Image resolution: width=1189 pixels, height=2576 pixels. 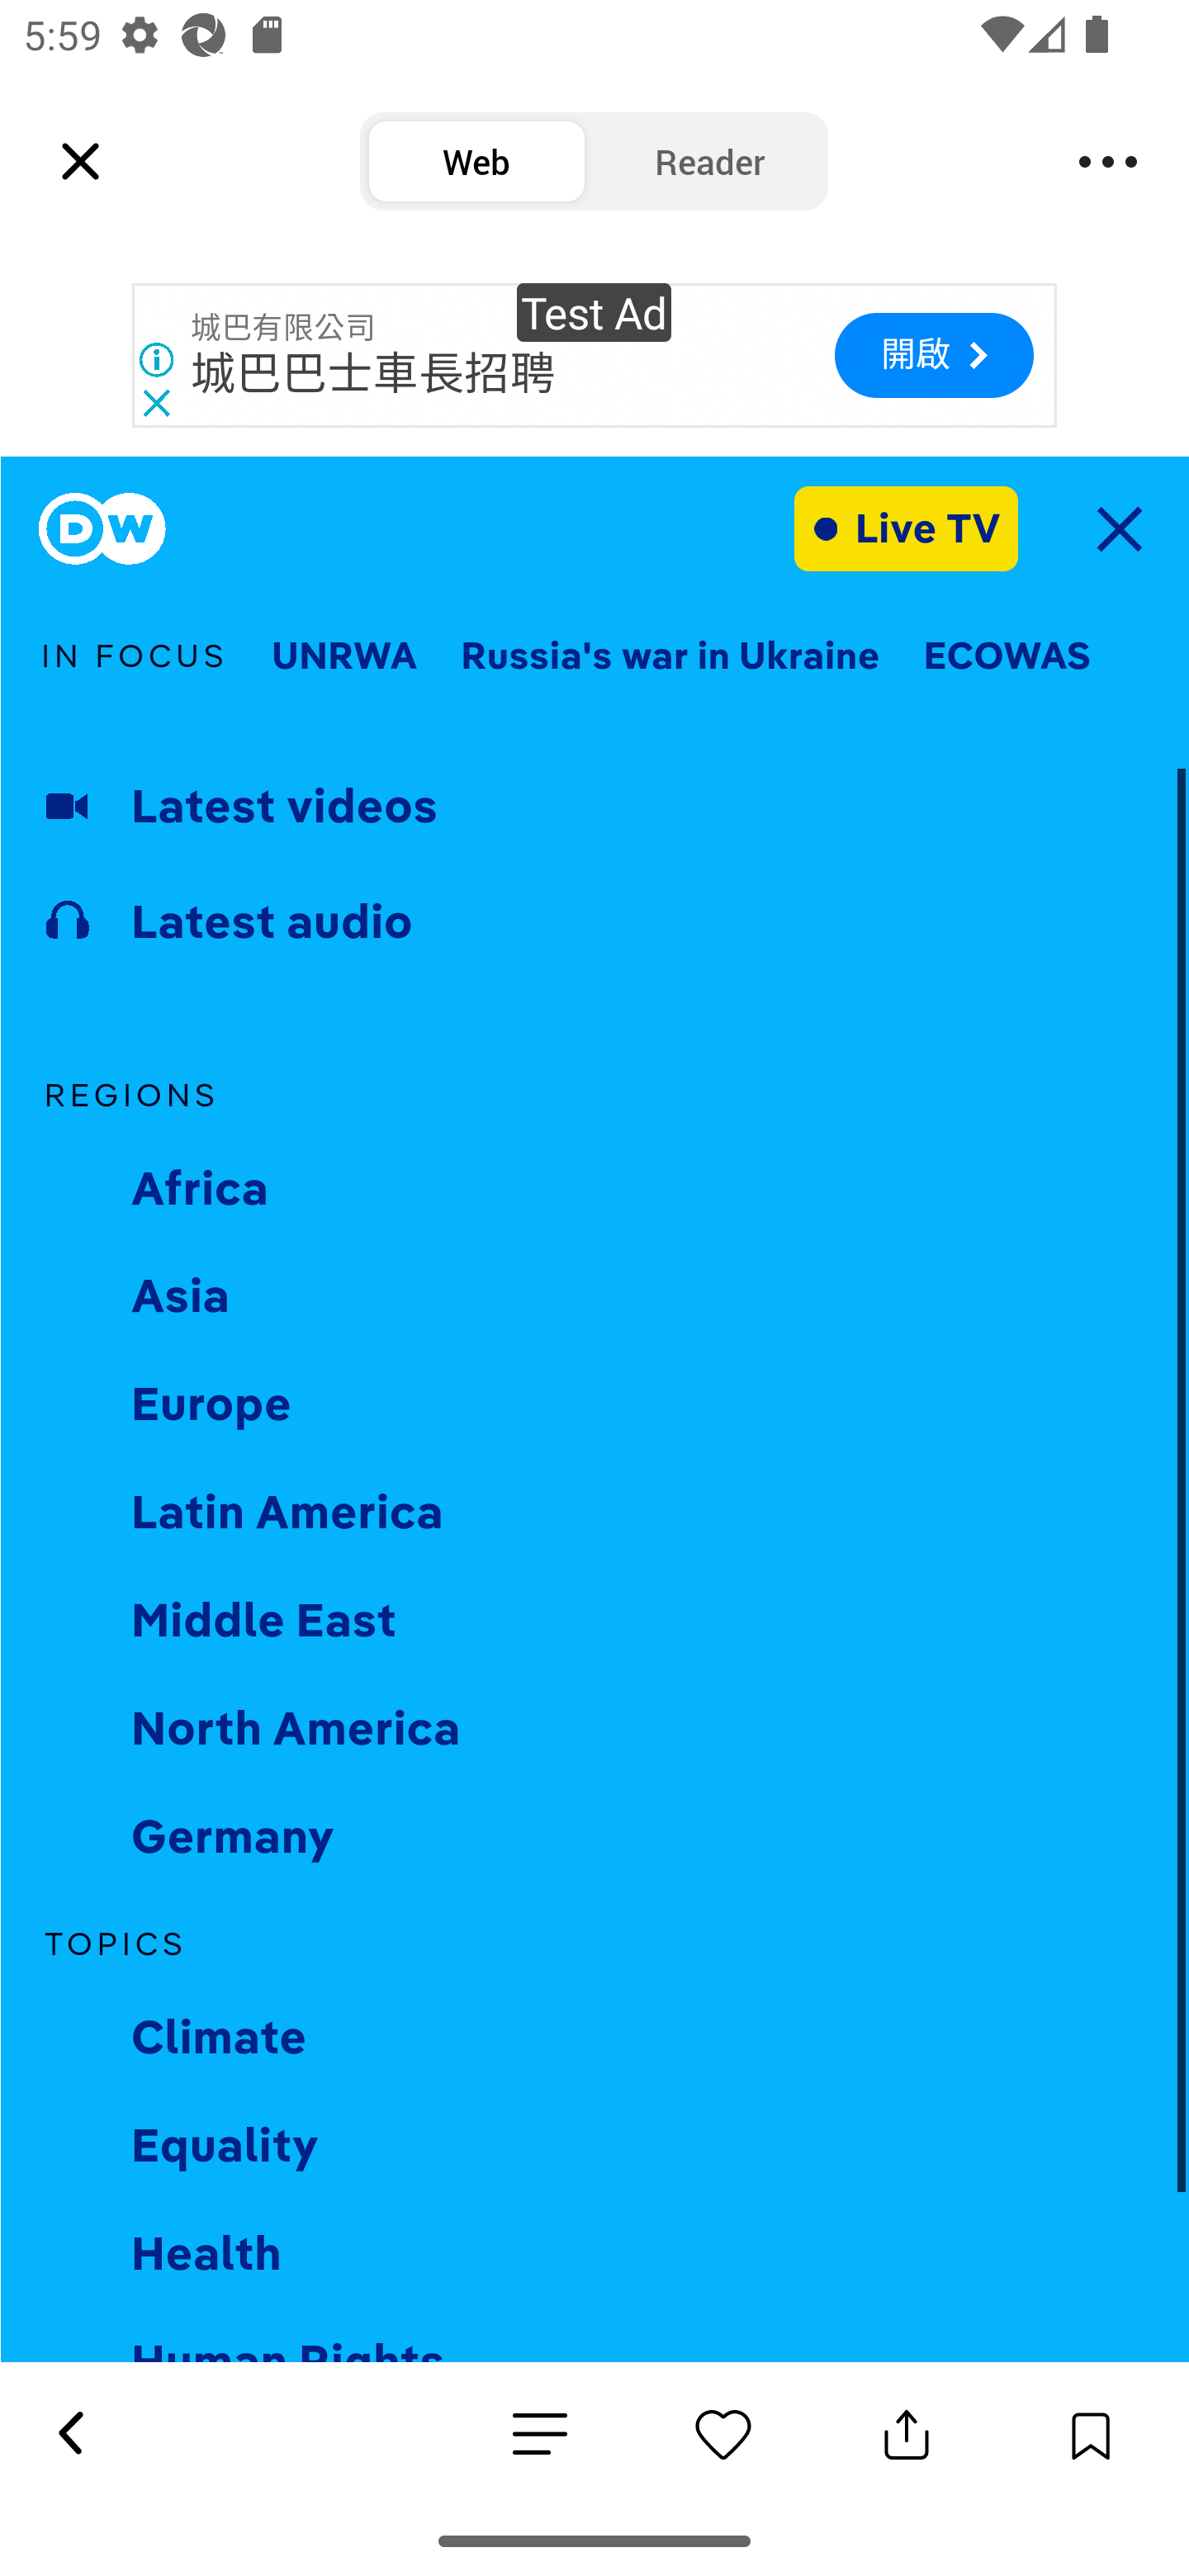 I want to click on Save Button, so click(x=1090, y=2434).